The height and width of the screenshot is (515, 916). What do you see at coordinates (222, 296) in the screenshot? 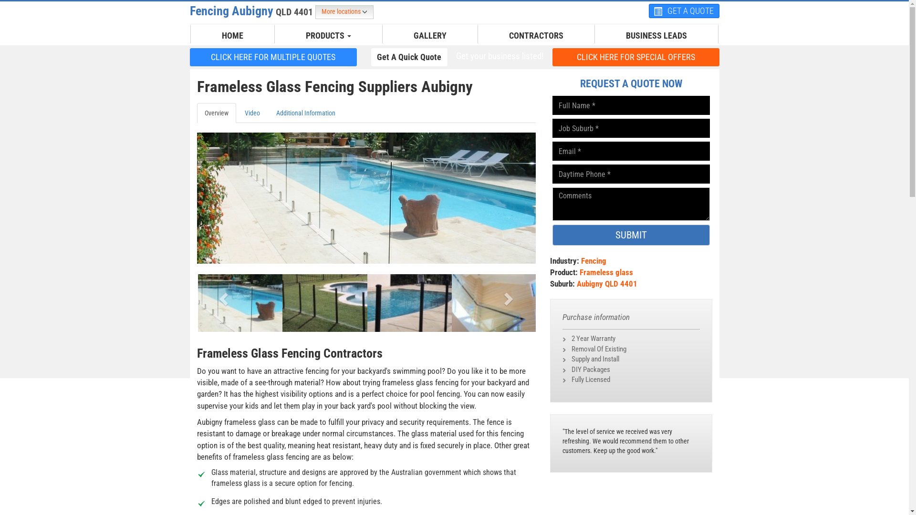
I see `prev` at bounding box center [222, 296].